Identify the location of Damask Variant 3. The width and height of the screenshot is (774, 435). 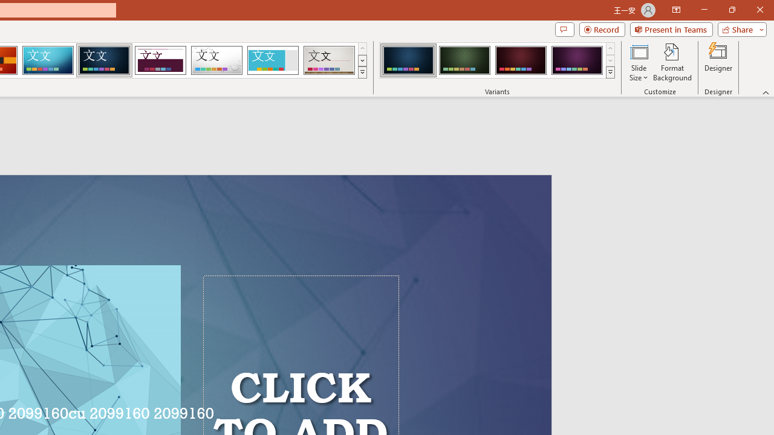
(521, 60).